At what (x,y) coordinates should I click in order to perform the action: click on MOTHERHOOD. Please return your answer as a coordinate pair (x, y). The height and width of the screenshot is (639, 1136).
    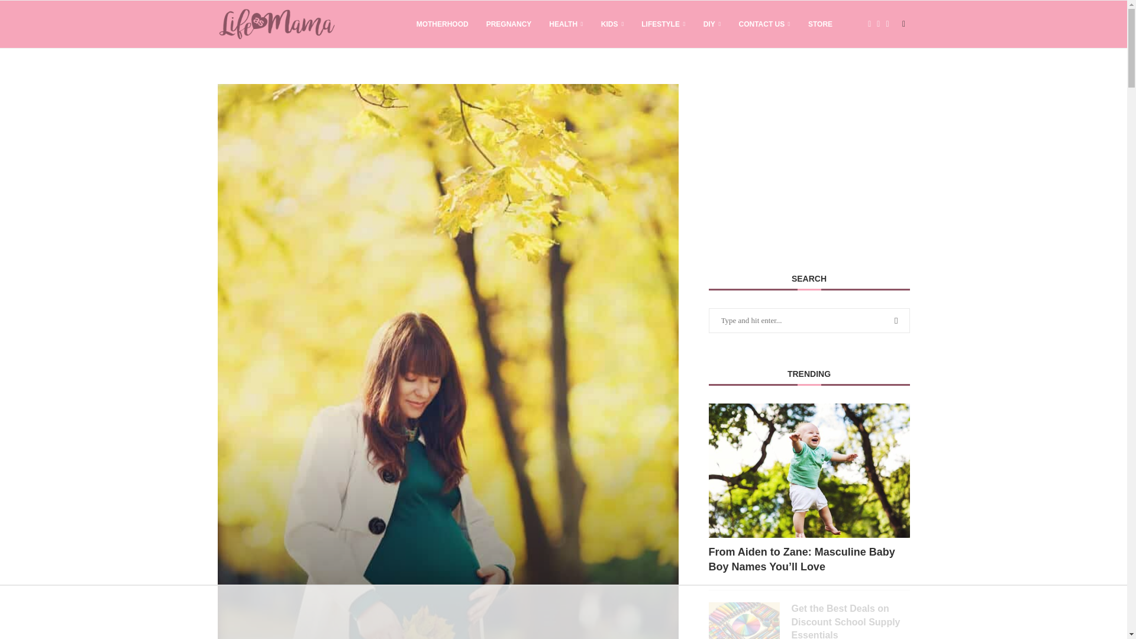
    Looking at the image, I should click on (443, 24).